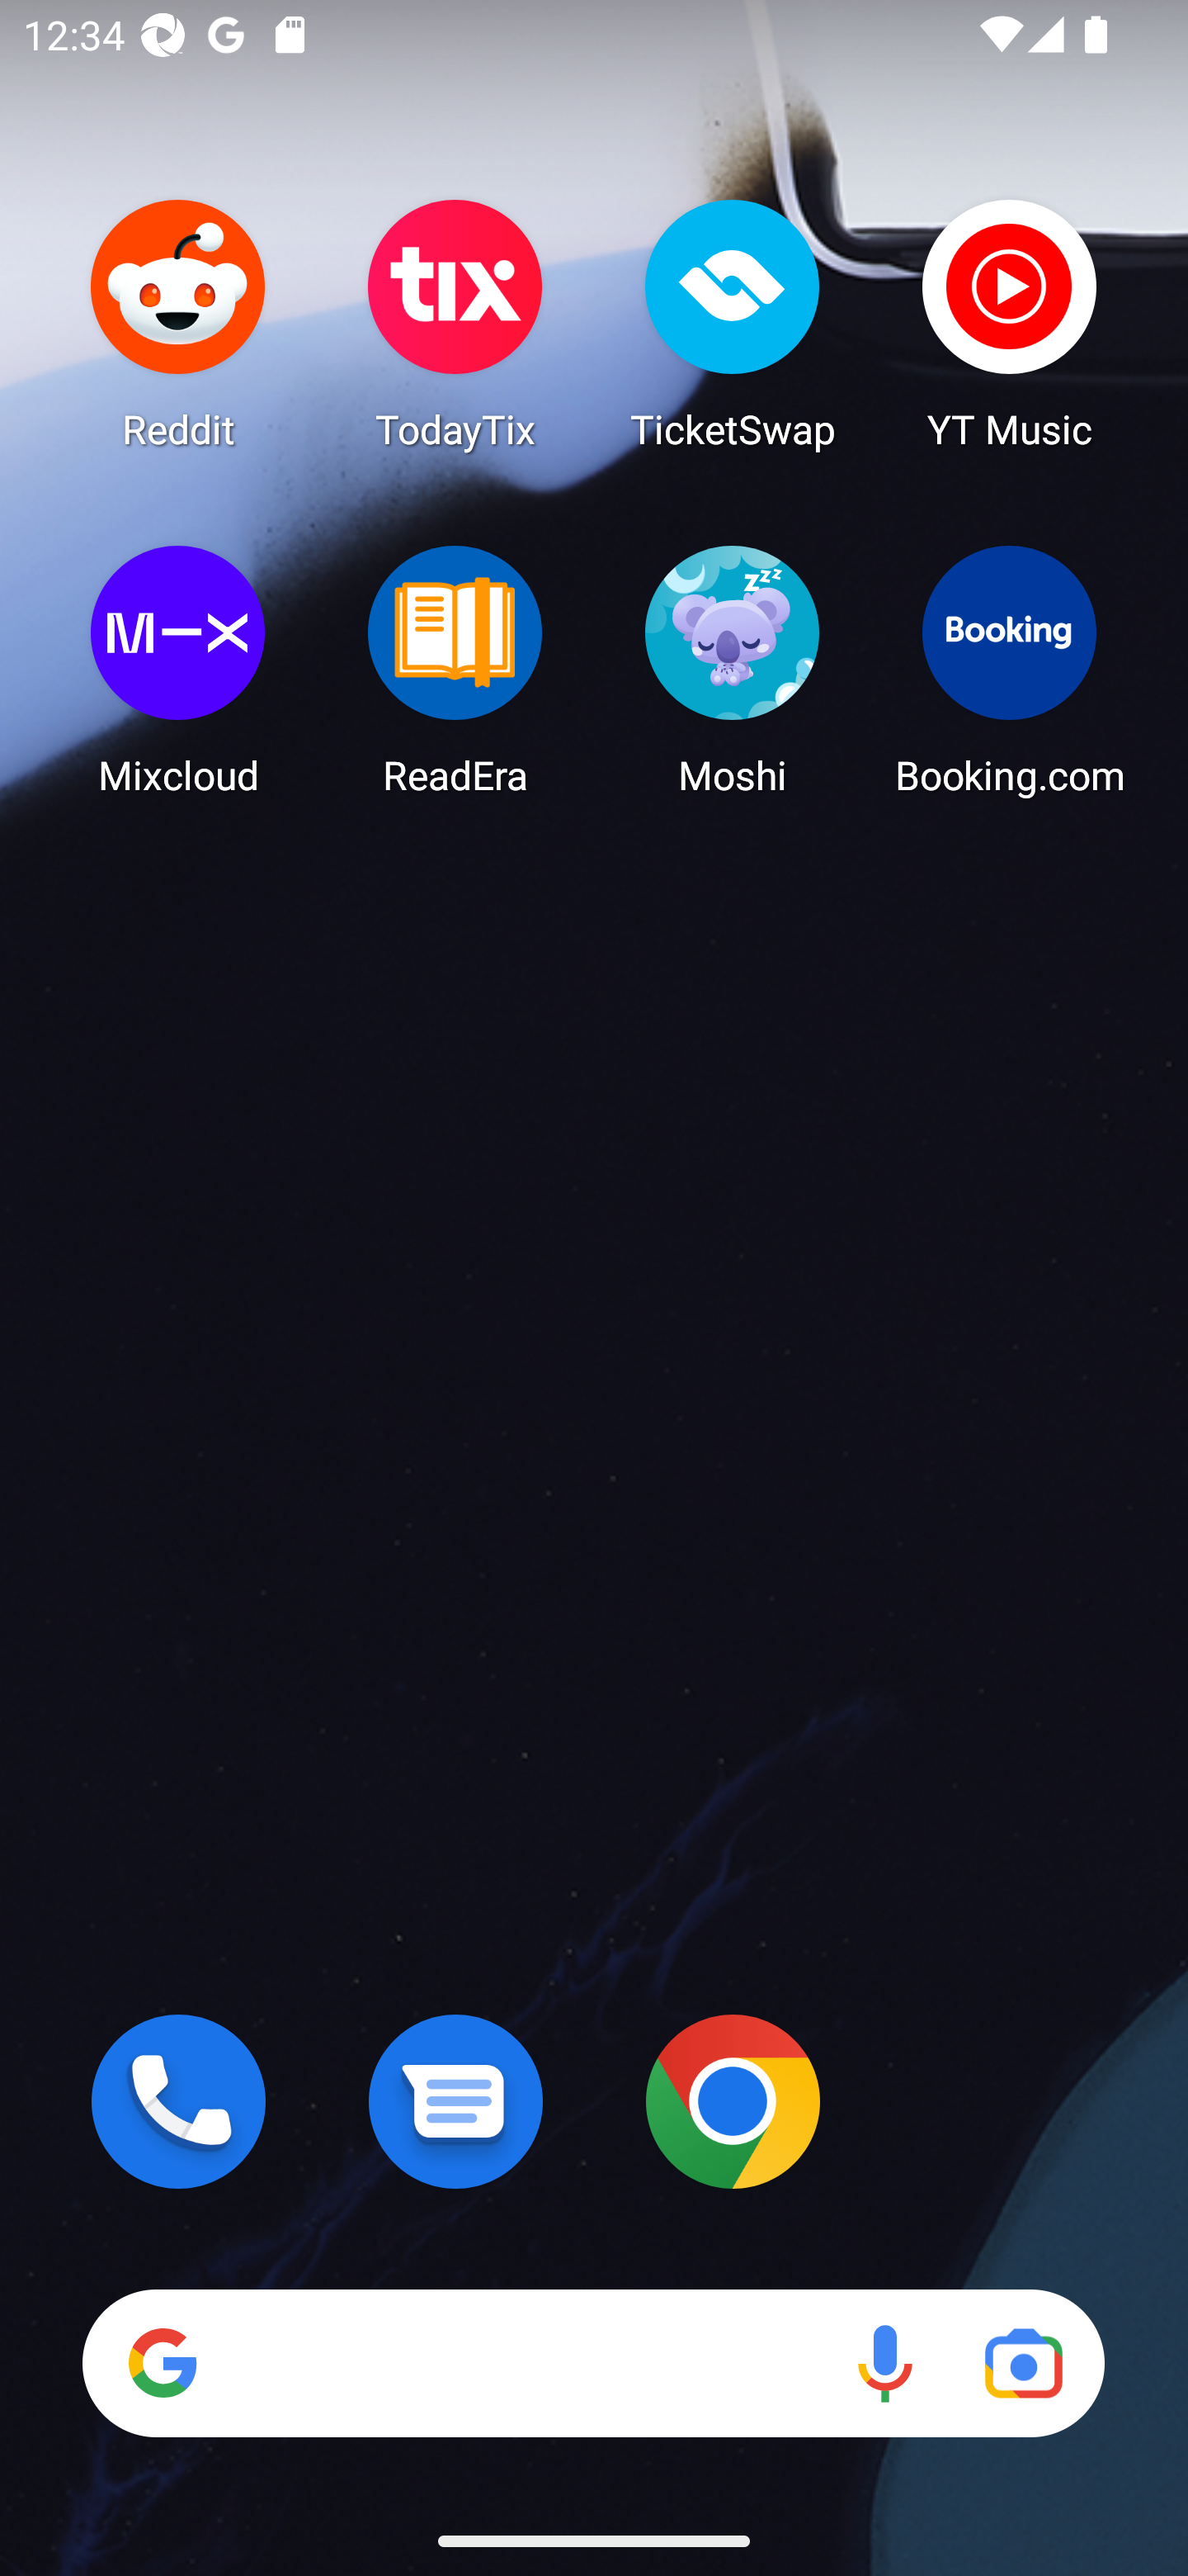 The width and height of the screenshot is (1188, 2576). What do you see at coordinates (593, 2363) in the screenshot?
I see `Search Voice search Google Lens` at bounding box center [593, 2363].